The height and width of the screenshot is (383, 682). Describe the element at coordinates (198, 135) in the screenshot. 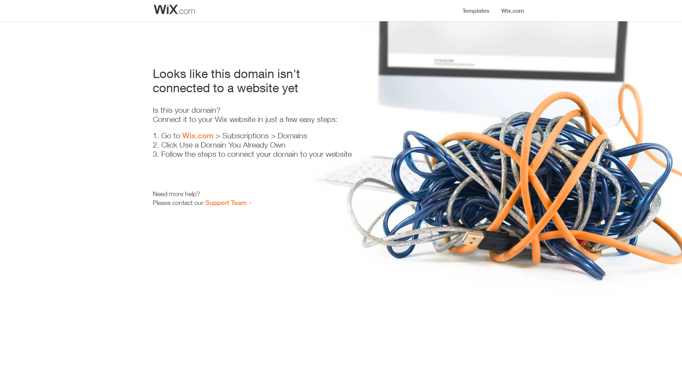

I see `Wix.com` at that location.